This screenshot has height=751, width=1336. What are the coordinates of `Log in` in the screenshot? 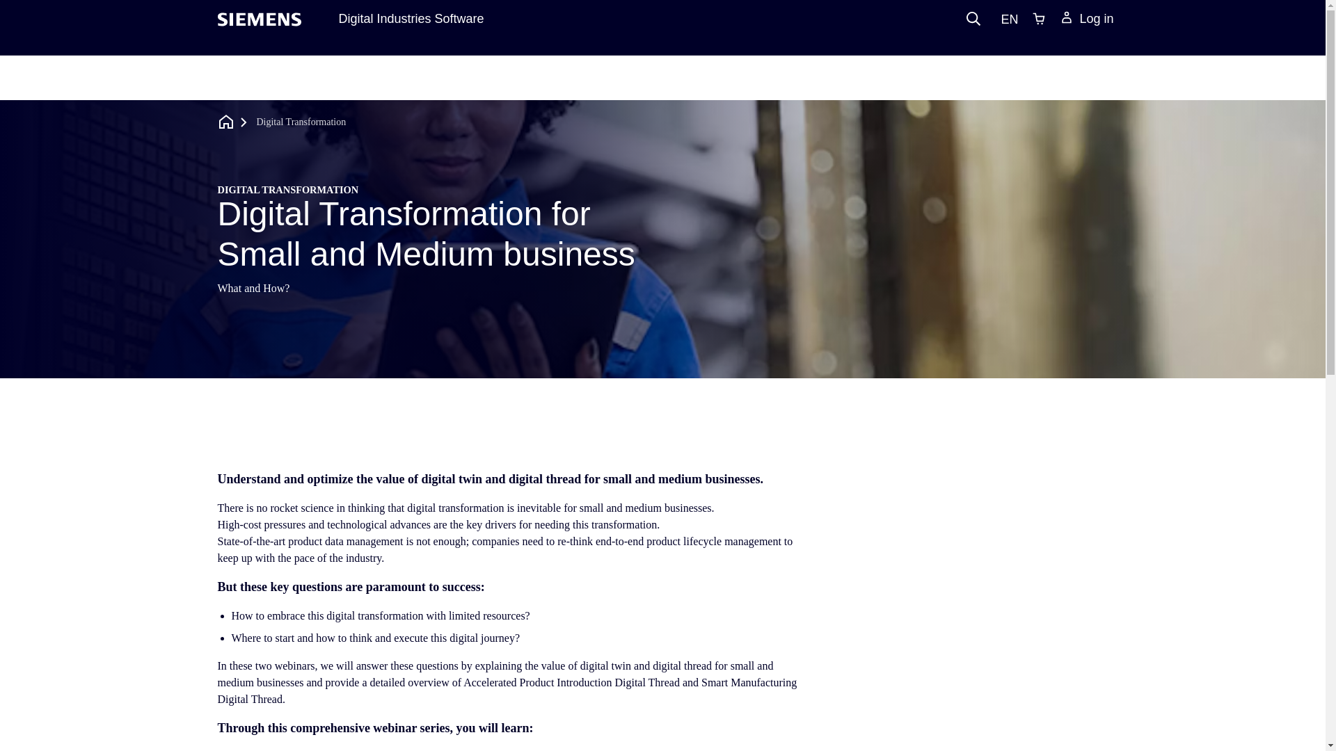 It's located at (1085, 19).